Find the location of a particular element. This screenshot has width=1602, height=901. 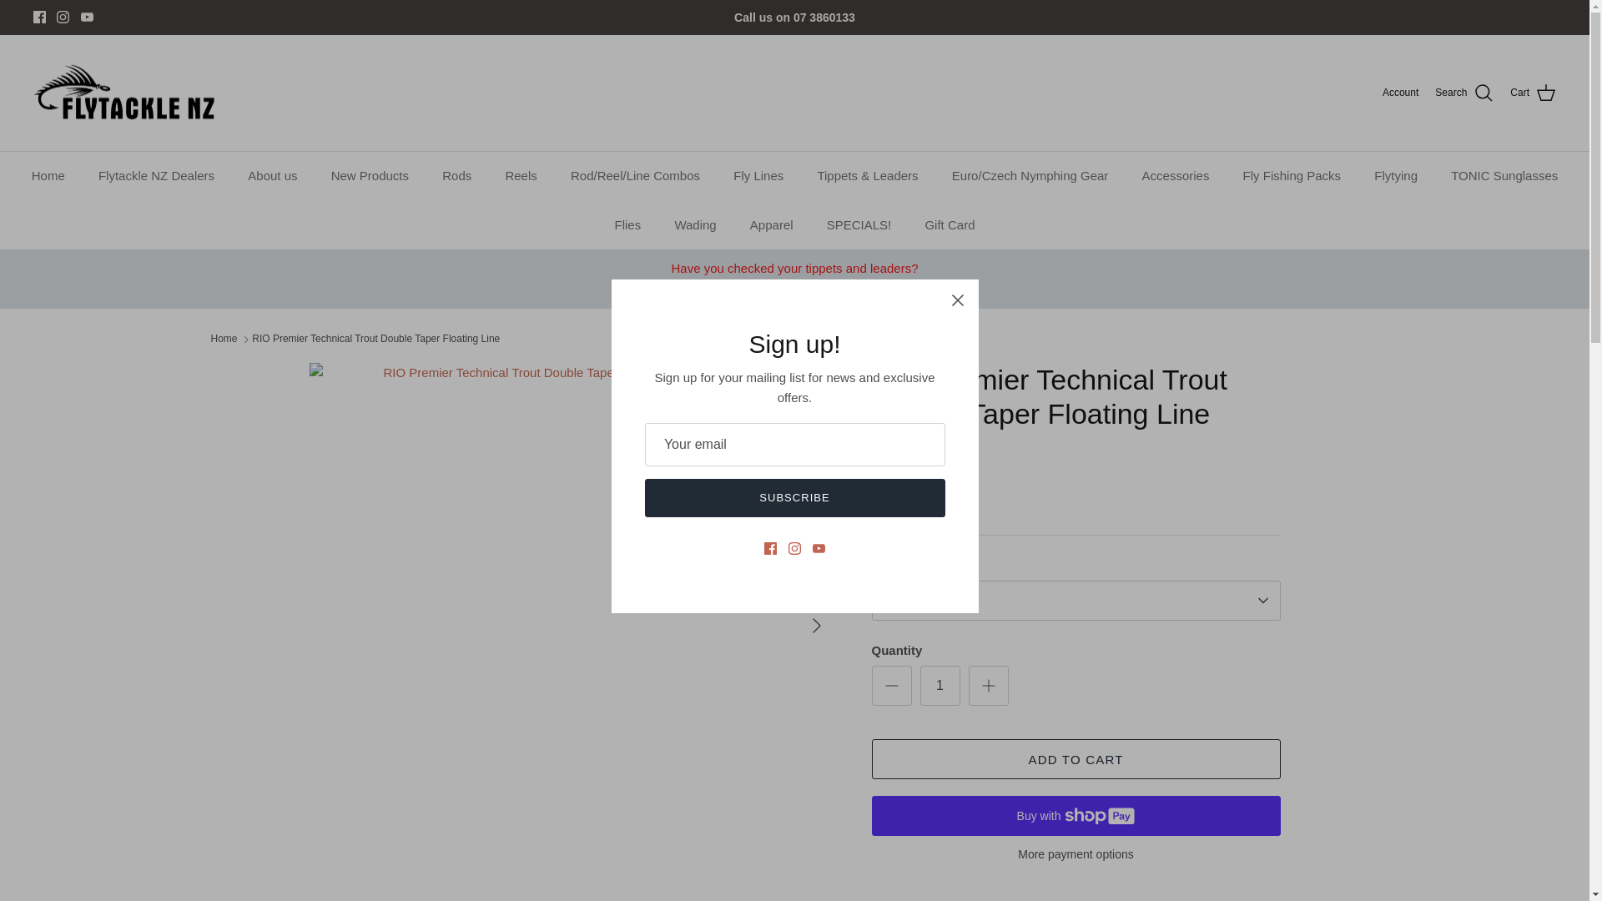

Flytackle NZ is located at coordinates (125, 93).